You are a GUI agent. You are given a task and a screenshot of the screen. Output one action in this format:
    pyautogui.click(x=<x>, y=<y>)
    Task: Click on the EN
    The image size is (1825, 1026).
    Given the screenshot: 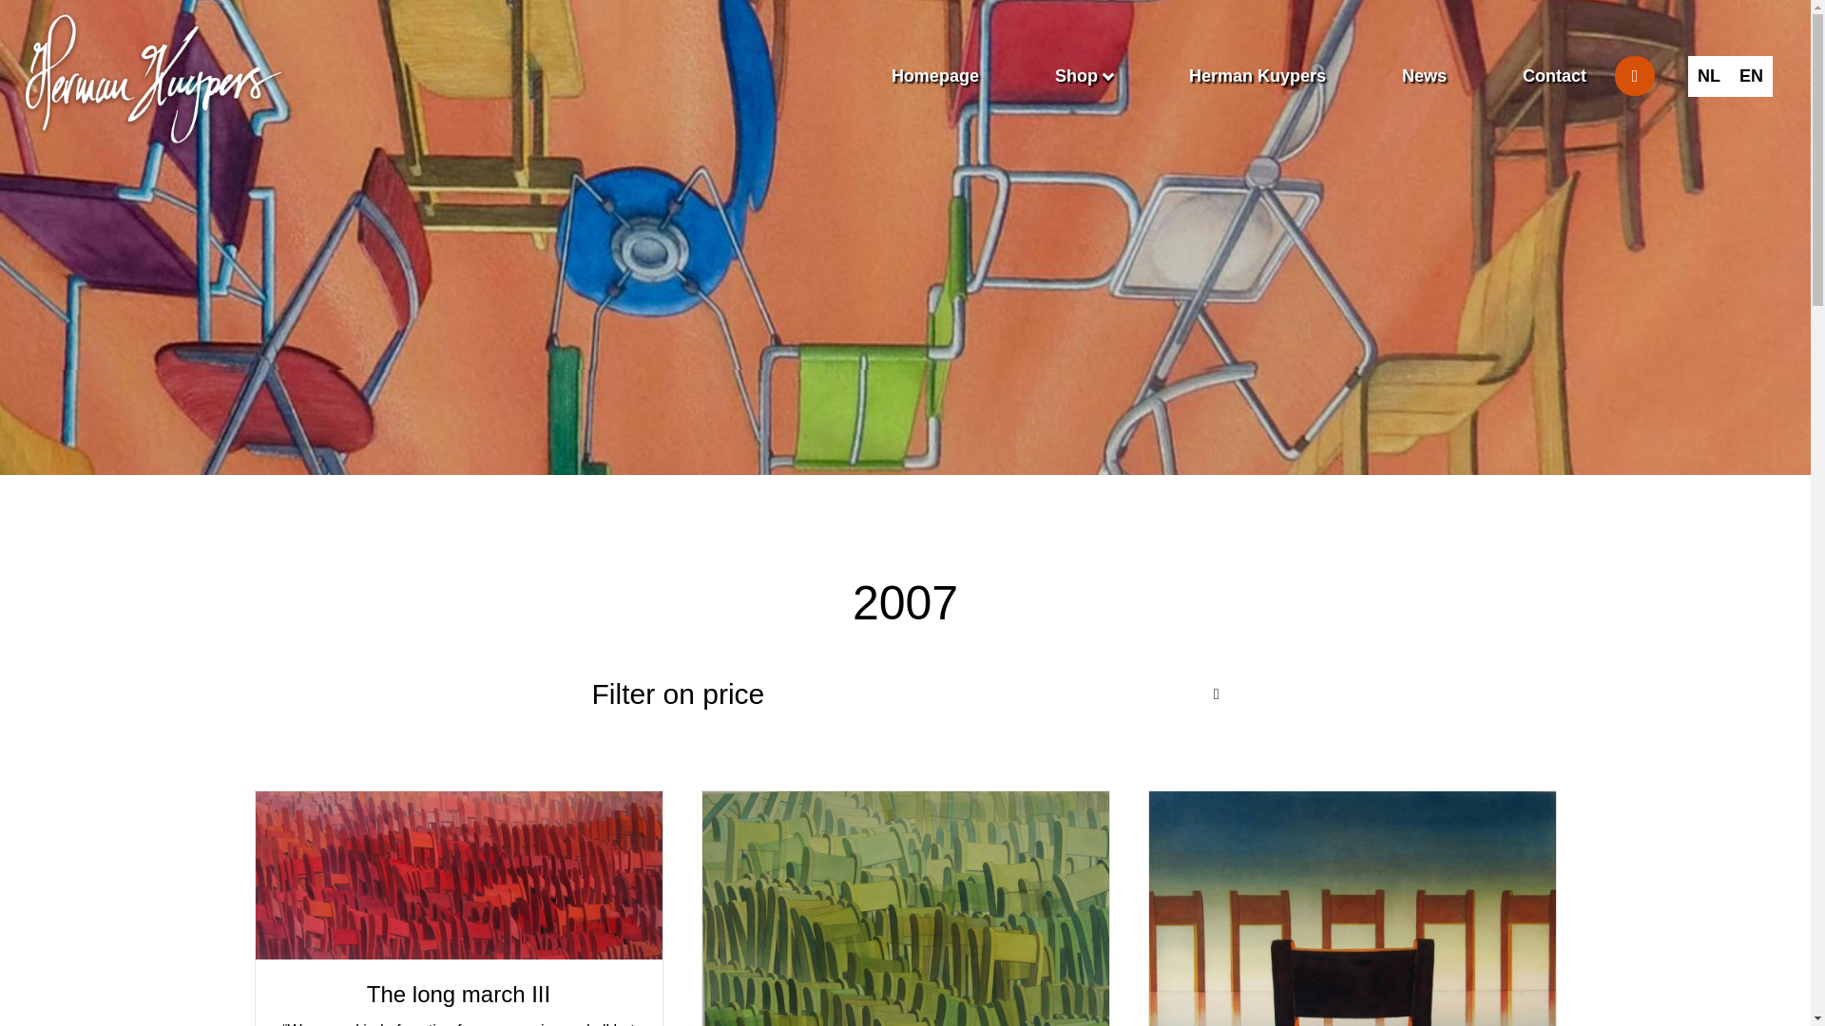 What is the action you would take?
    pyautogui.click(x=1751, y=76)
    